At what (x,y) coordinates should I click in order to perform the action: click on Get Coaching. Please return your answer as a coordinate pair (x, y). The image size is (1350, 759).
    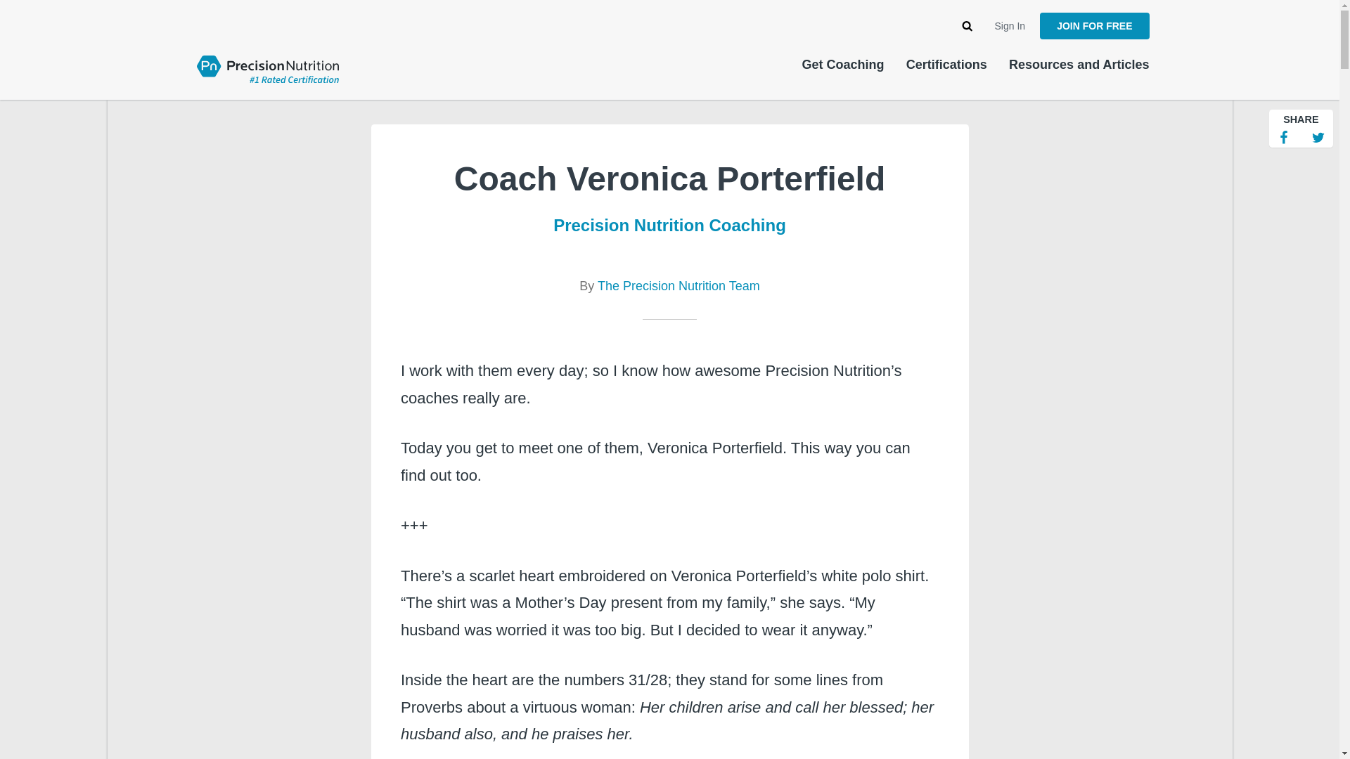
    Looking at the image, I should click on (842, 65).